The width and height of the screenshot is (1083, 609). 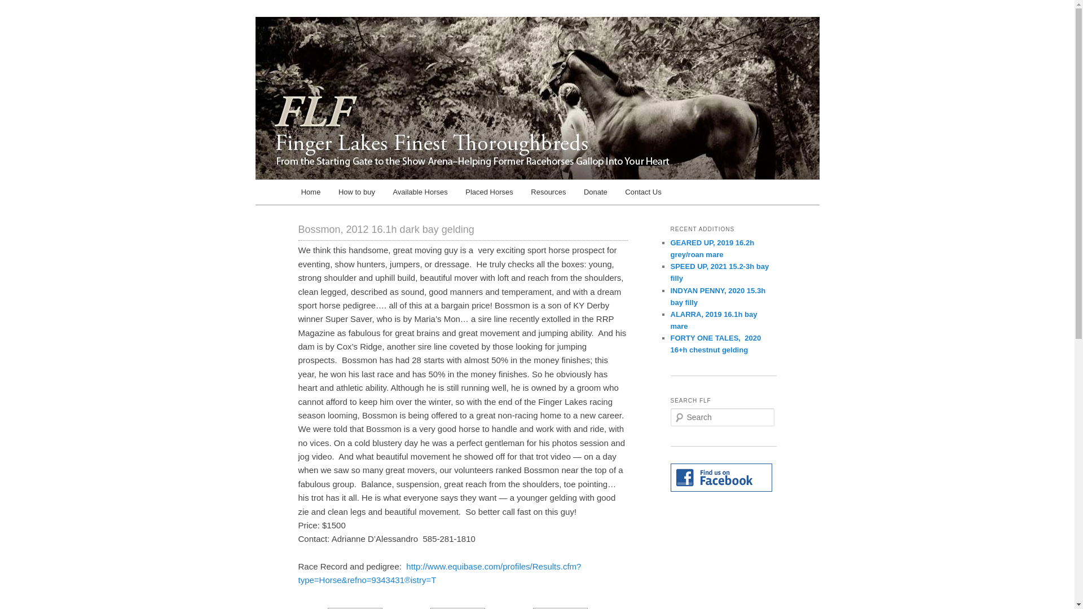 What do you see at coordinates (442, 58) in the screenshot?
I see `Finger Lakes Finest Thoroughbreds` at bounding box center [442, 58].